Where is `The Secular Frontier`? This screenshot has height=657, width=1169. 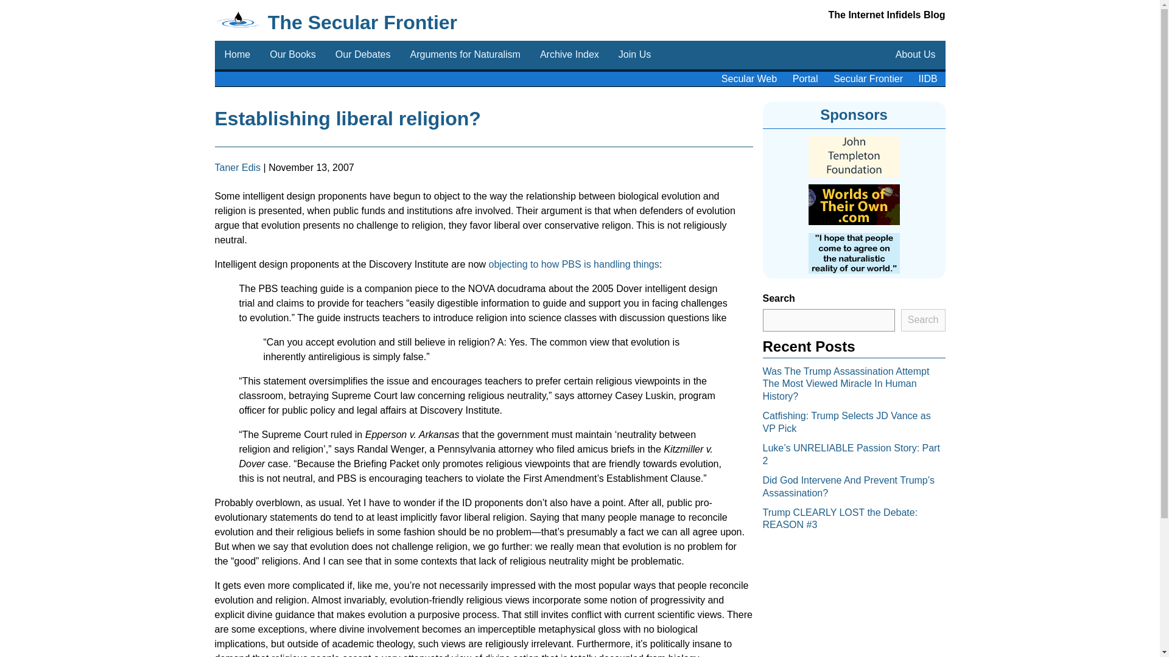 The Secular Frontier is located at coordinates (362, 23).